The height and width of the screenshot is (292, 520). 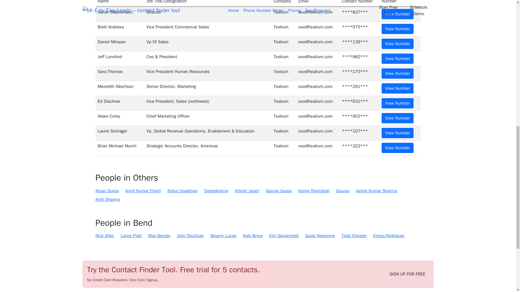 What do you see at coordinates (376, 191) in the screenshot?
I see `Ashok Kumar Sharma` at bounding box center [376, 191].